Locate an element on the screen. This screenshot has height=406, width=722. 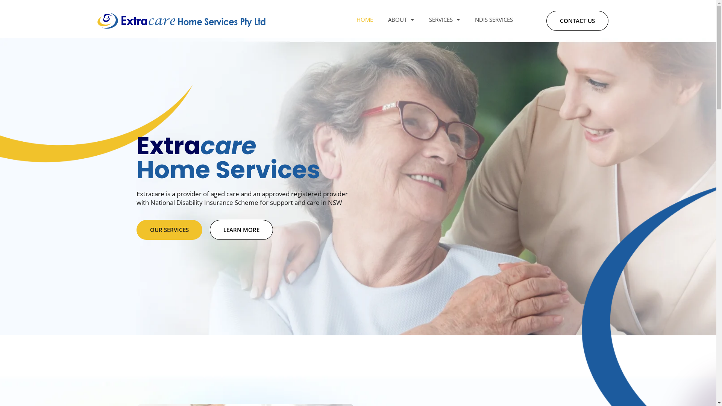
HOME is located at coordinates (365, 20).